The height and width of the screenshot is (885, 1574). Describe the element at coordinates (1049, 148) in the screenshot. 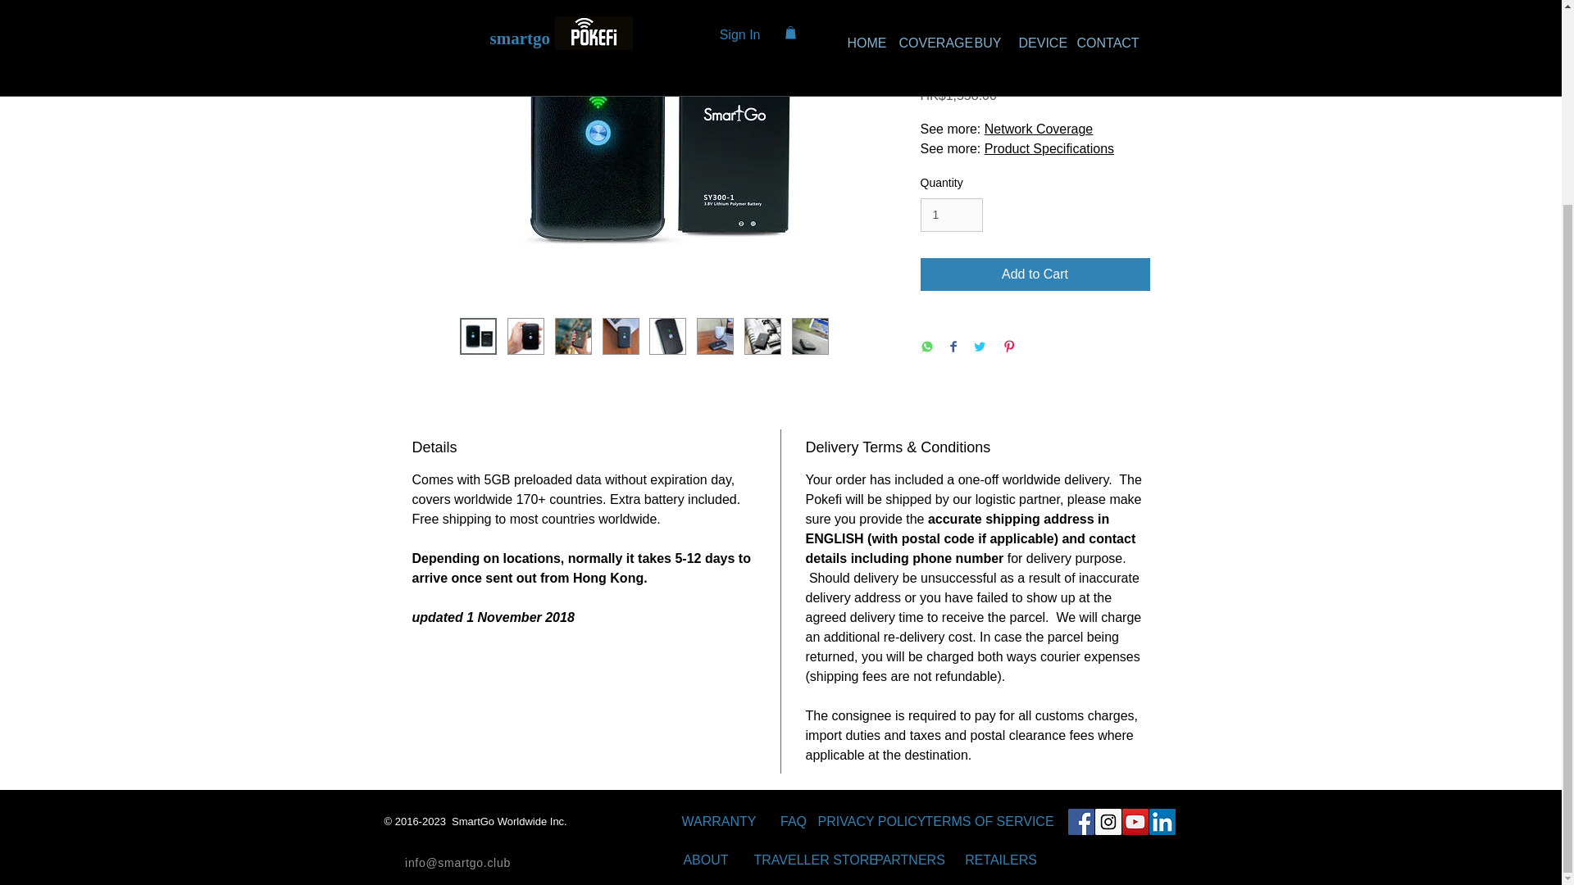

I see `Product Specifications` at that location.